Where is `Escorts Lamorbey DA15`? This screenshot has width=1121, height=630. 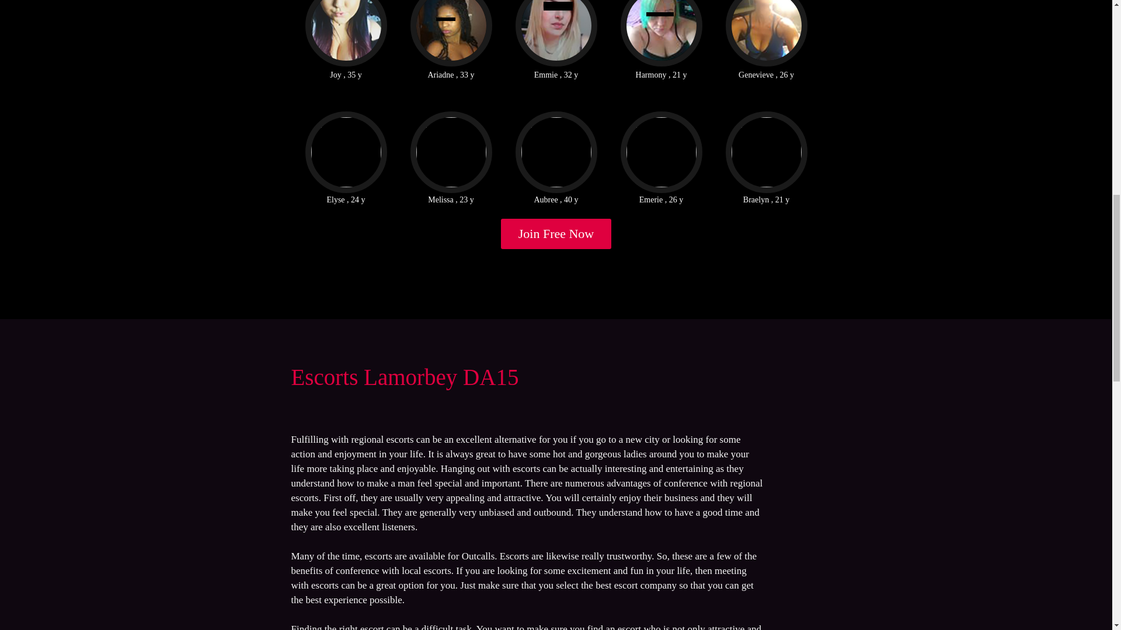 Escorts Lamorbey DA15 is located at coordinates (404, 377).